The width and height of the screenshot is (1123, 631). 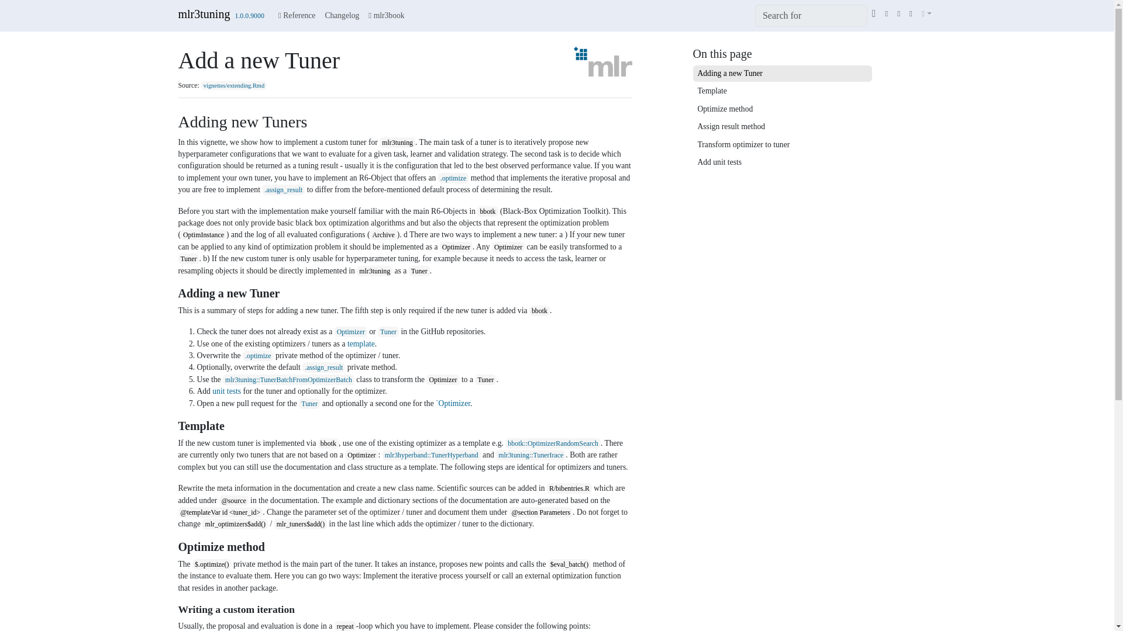 What do you see at coordinates (388, 331) in the screenshot?
I see `Tuner` at bounding box center [388, 331].